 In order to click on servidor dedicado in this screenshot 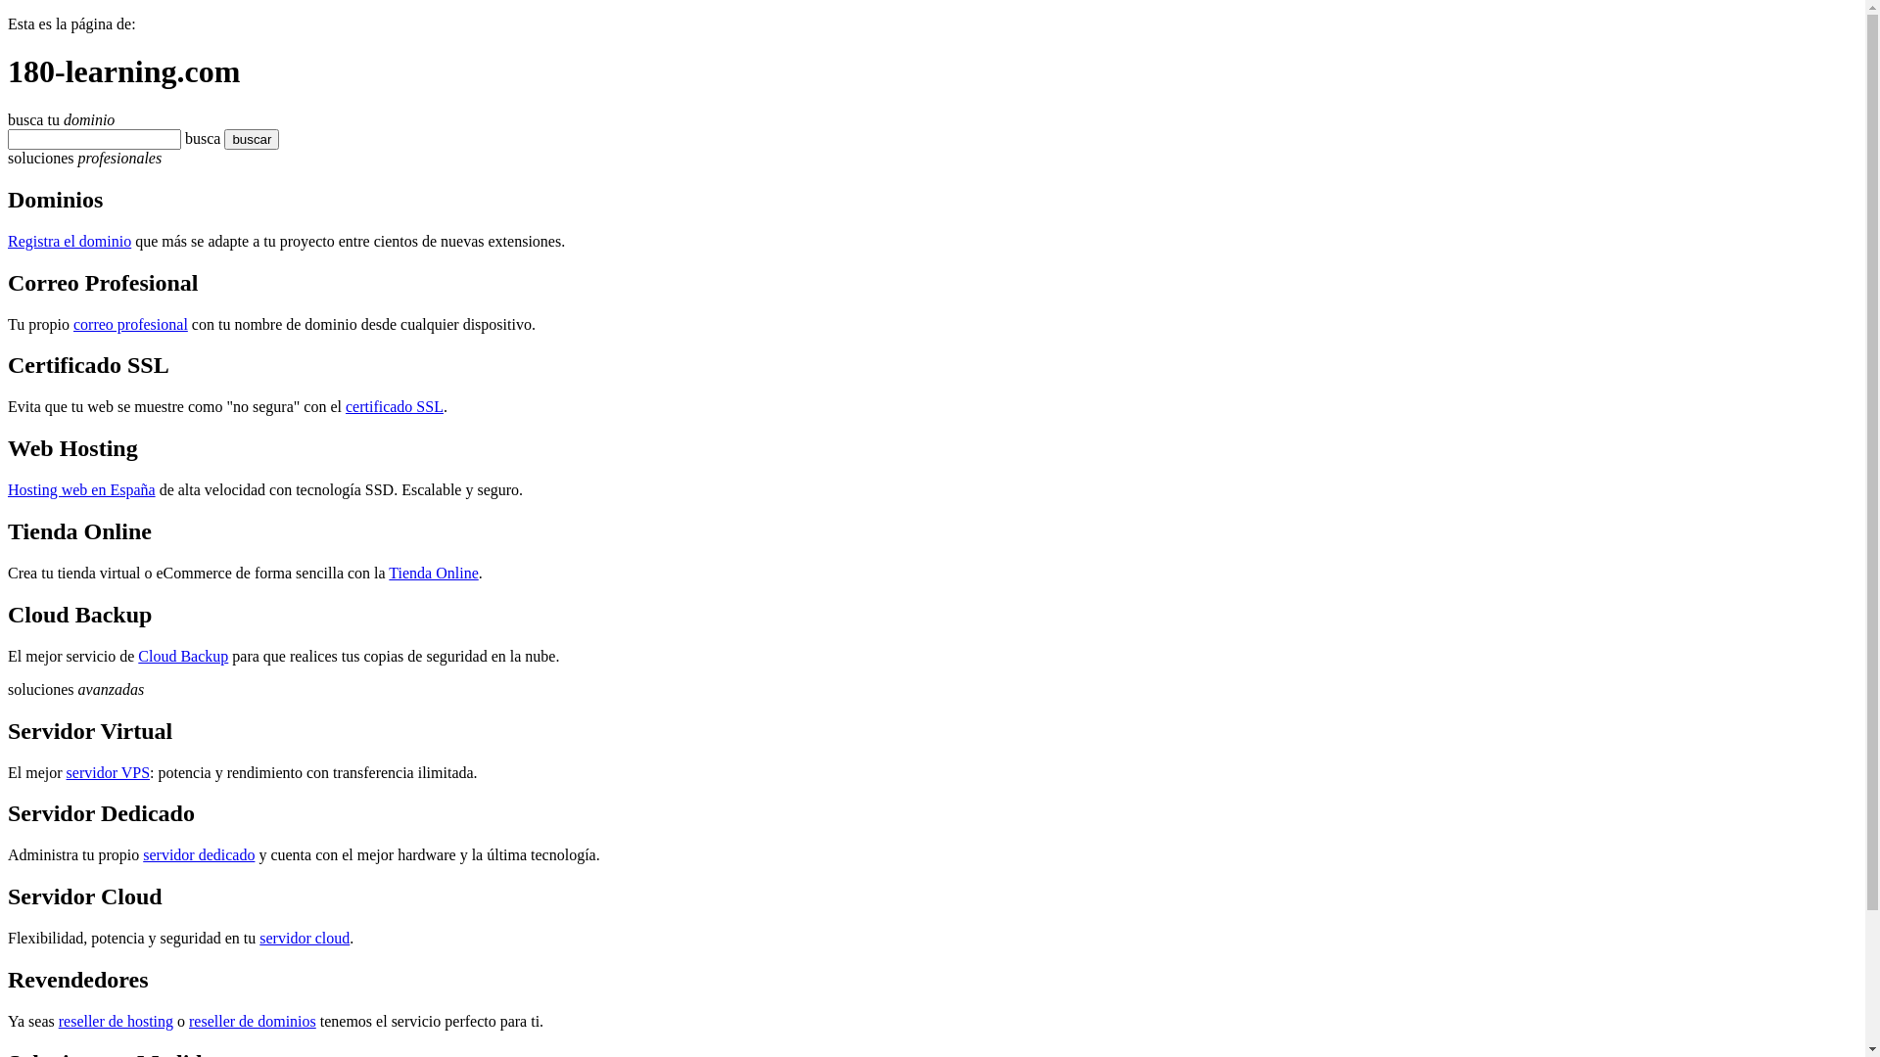, I will do `click(199, 855)`.